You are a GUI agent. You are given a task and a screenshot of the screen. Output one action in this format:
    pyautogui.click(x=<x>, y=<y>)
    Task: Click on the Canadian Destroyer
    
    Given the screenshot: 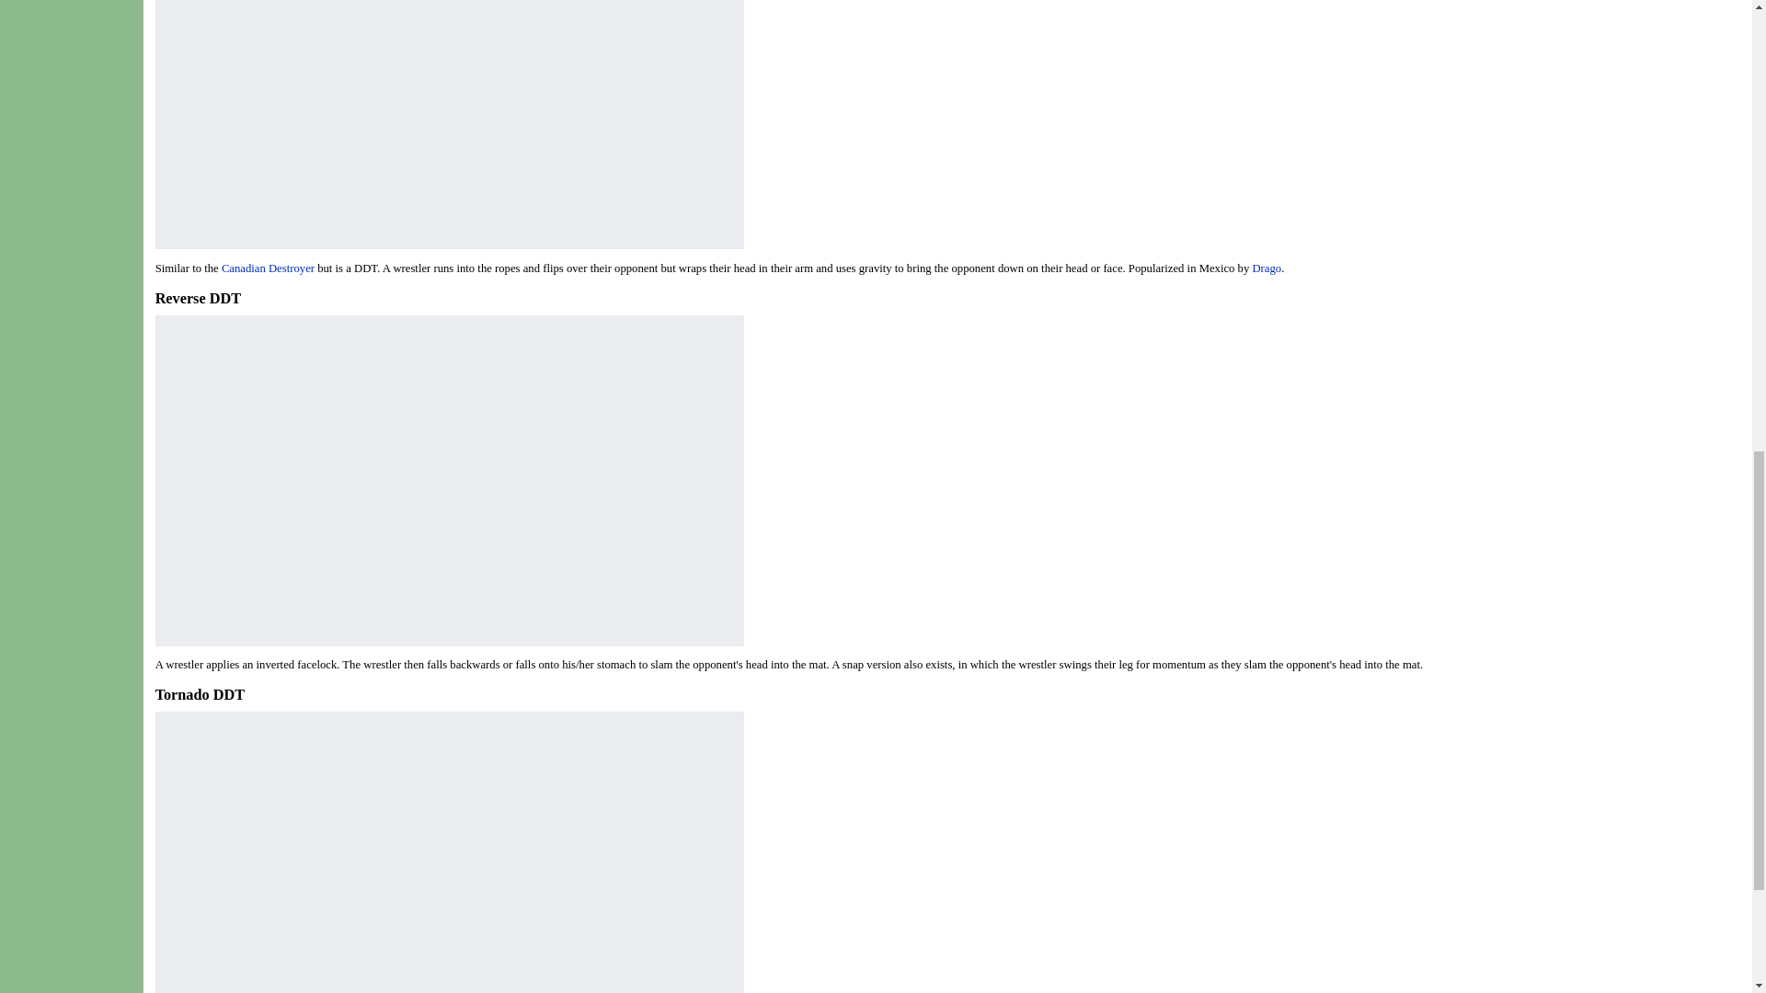 What is the action you would take?
    pyautogui.click(x=268, y=268)
    